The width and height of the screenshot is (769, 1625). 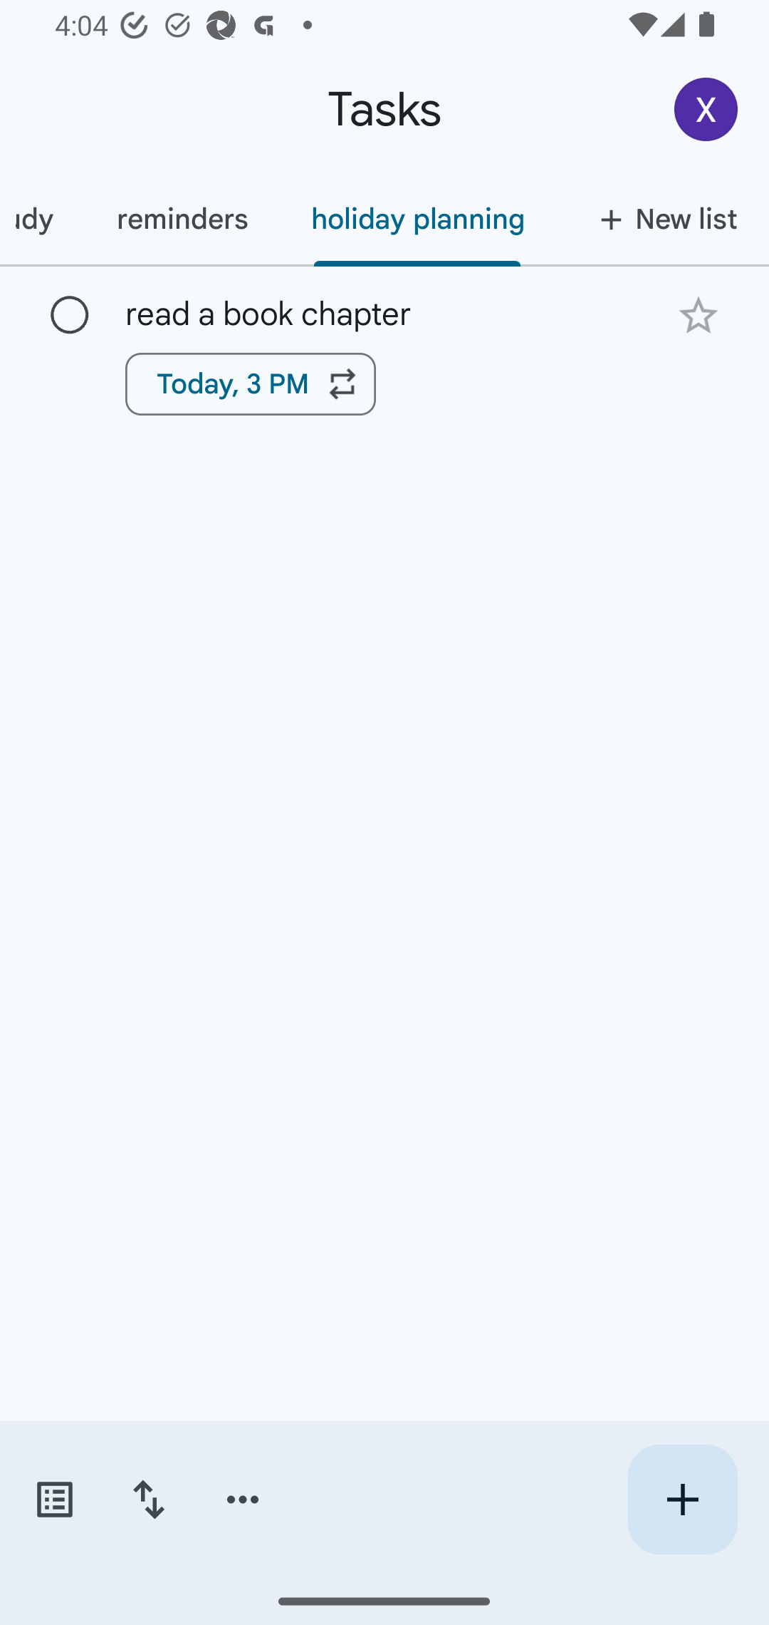 I want to click on Add star, so click(x=698, y=315).